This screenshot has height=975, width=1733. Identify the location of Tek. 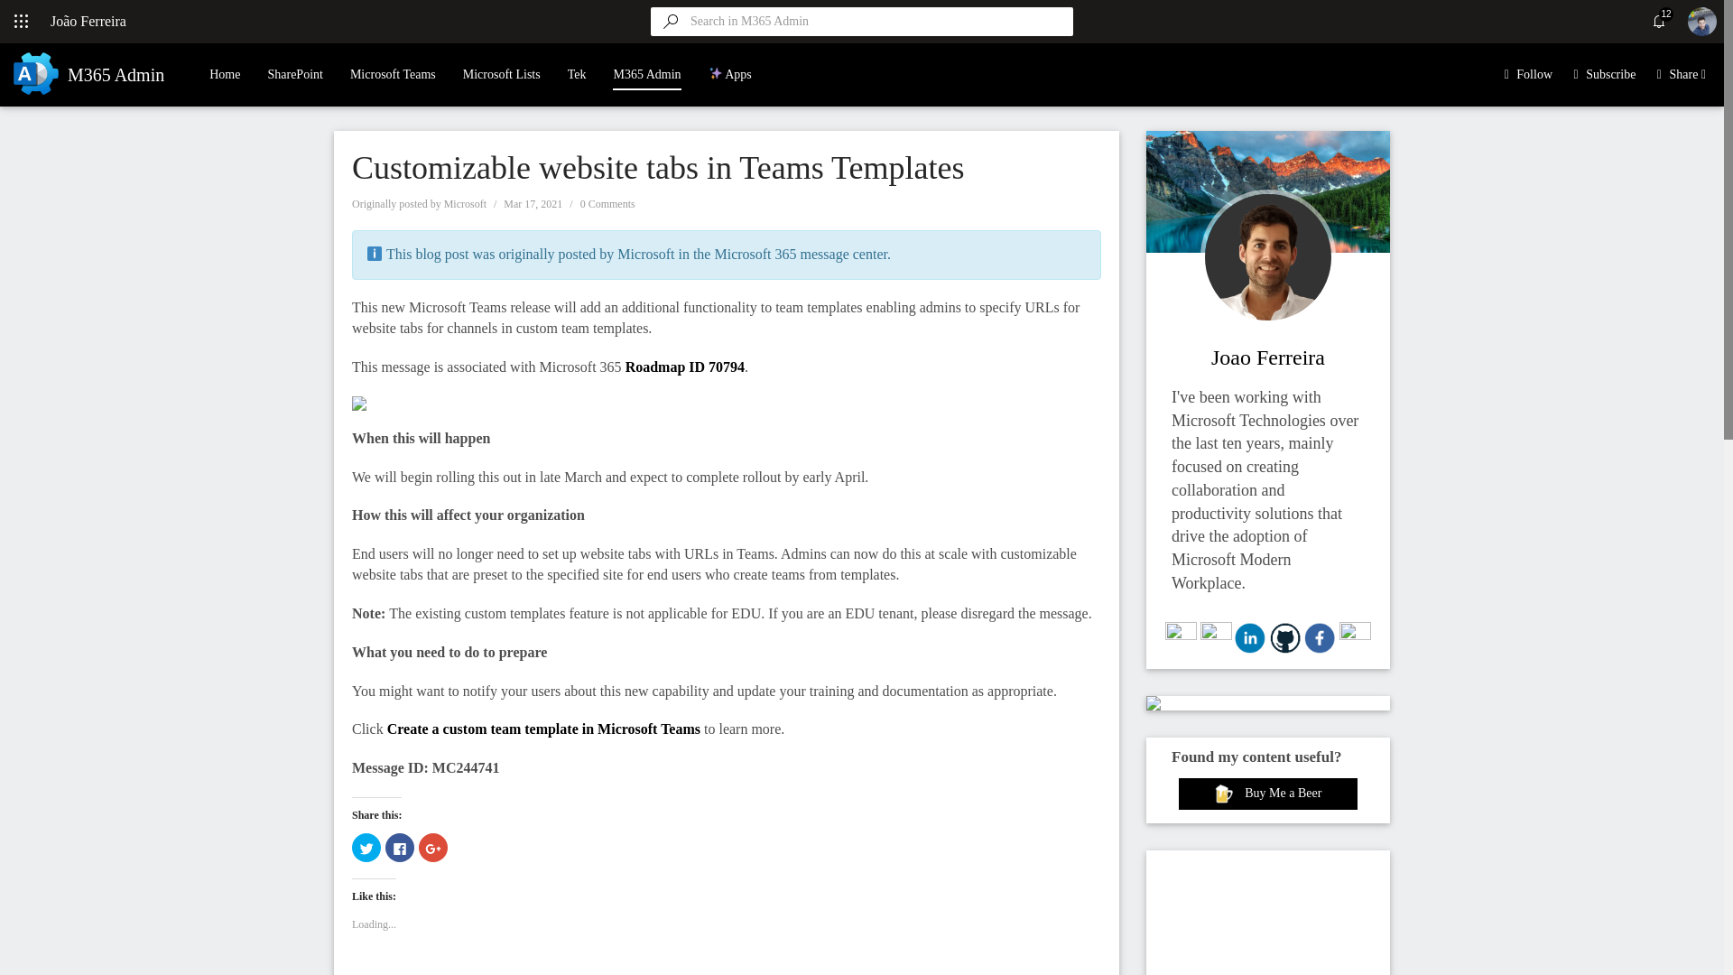
(578, 74).